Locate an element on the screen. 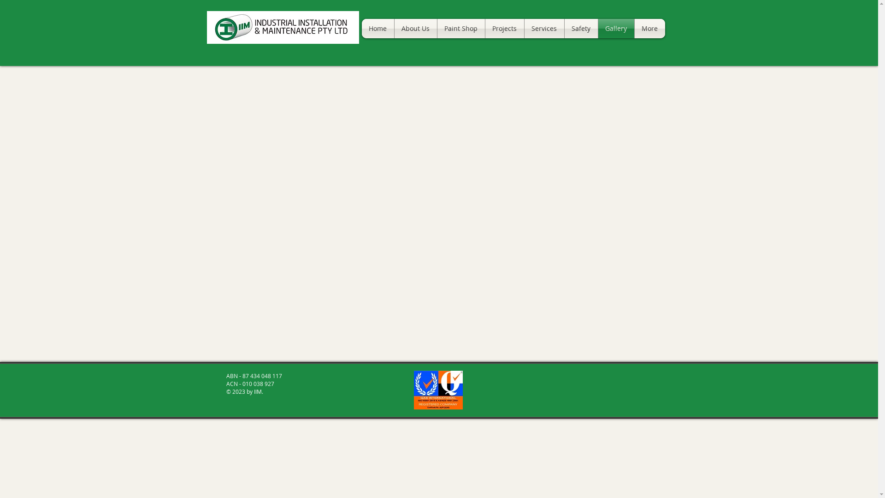 Image resolution: width=885 pixels, height=498 pixels. Home is located at coordinates (378, 29).